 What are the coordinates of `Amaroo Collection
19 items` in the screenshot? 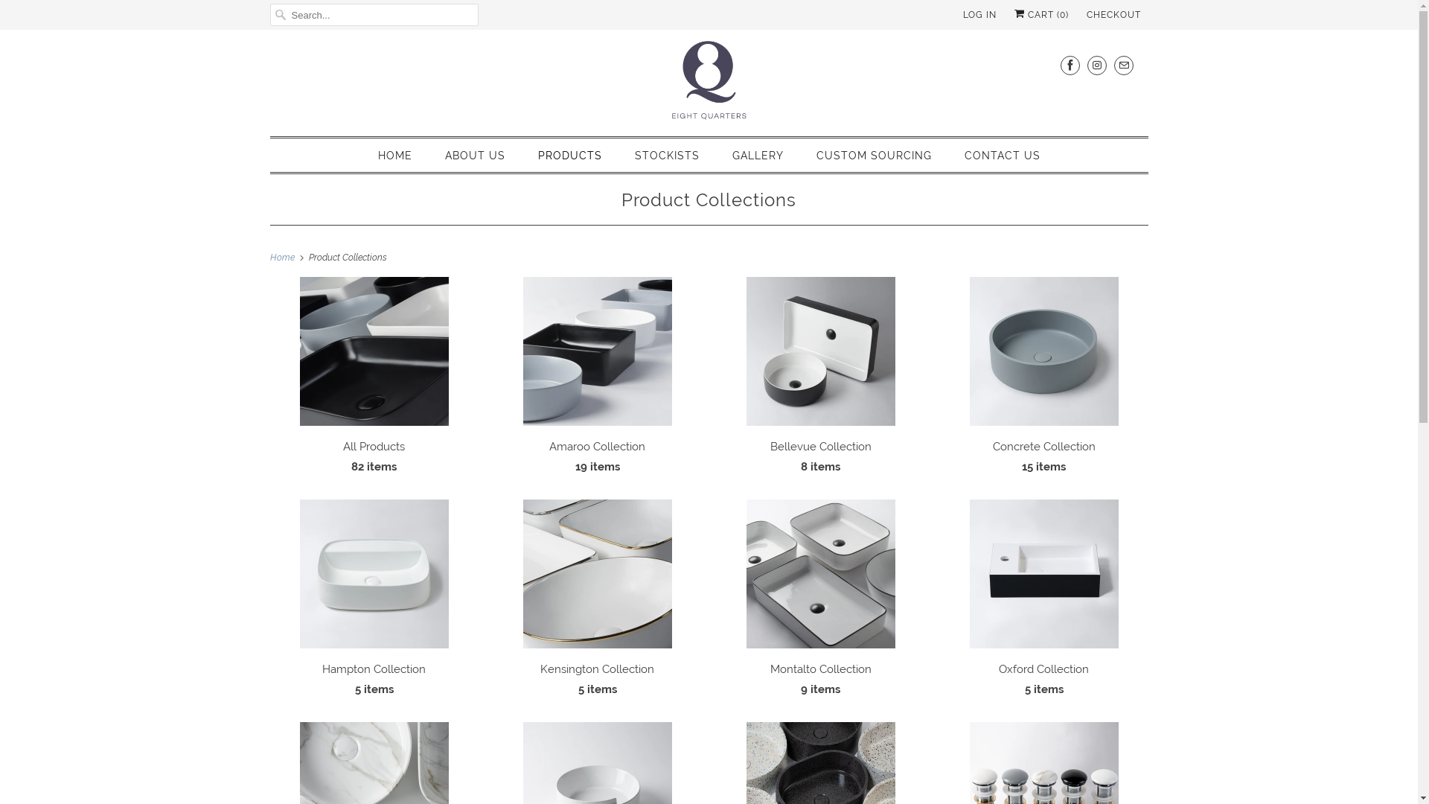 It's located at (597, 380).